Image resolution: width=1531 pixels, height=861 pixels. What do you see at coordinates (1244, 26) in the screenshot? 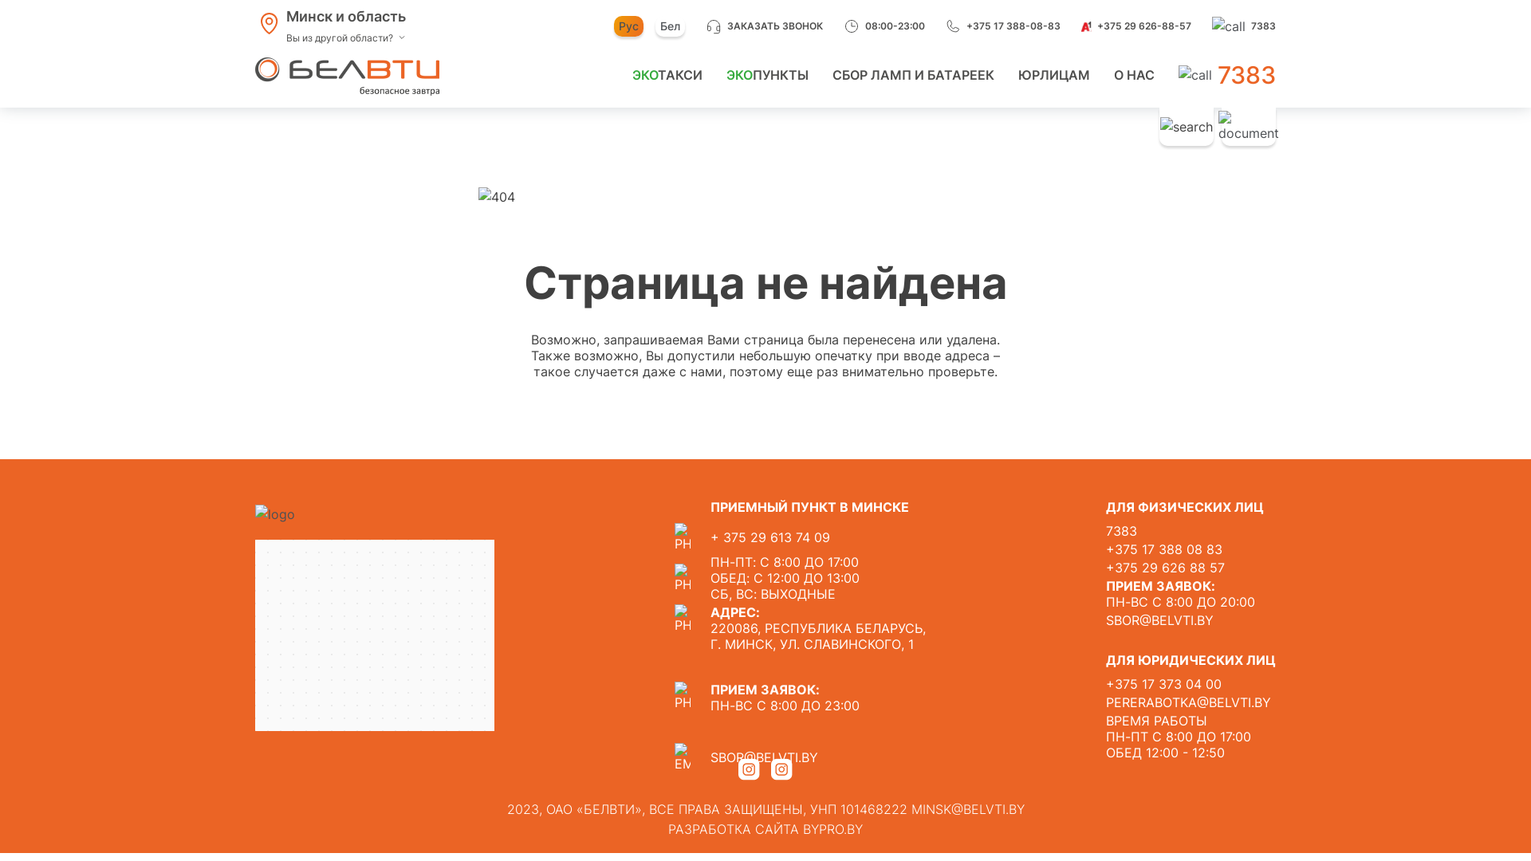
I see `7383` at bounding box center [1244, 26].